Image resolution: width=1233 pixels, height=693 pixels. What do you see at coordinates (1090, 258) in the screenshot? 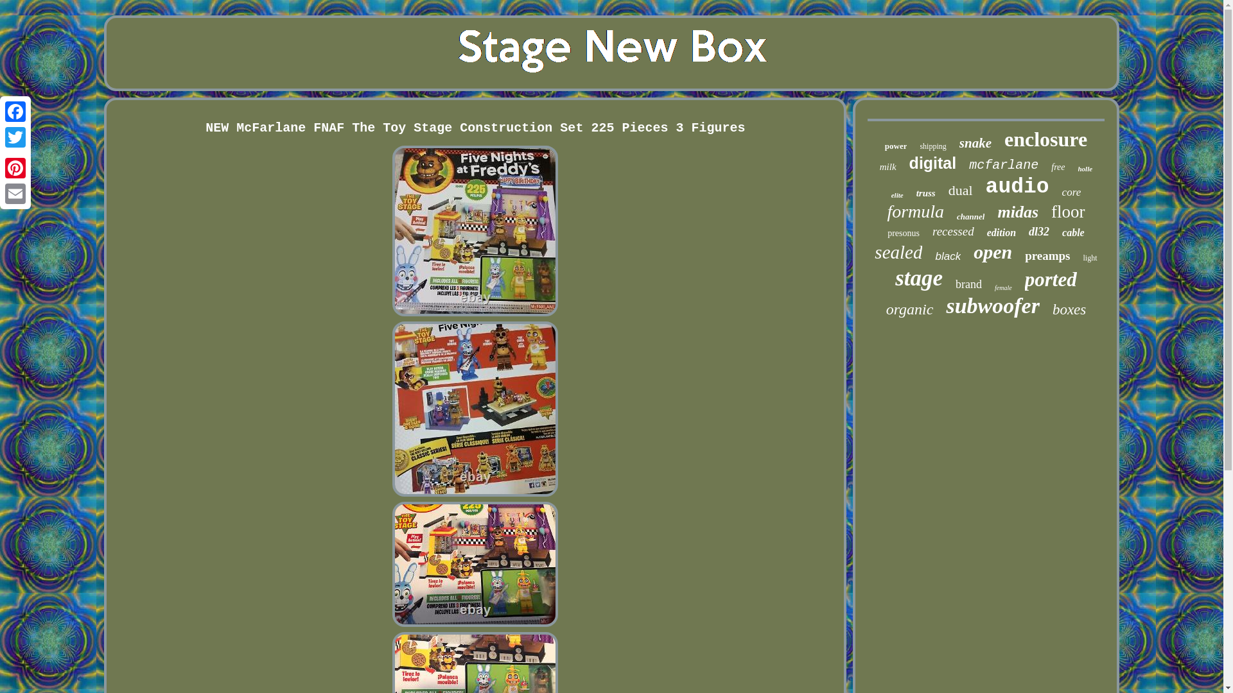
I see `light` at bounding box center [1090, 258].